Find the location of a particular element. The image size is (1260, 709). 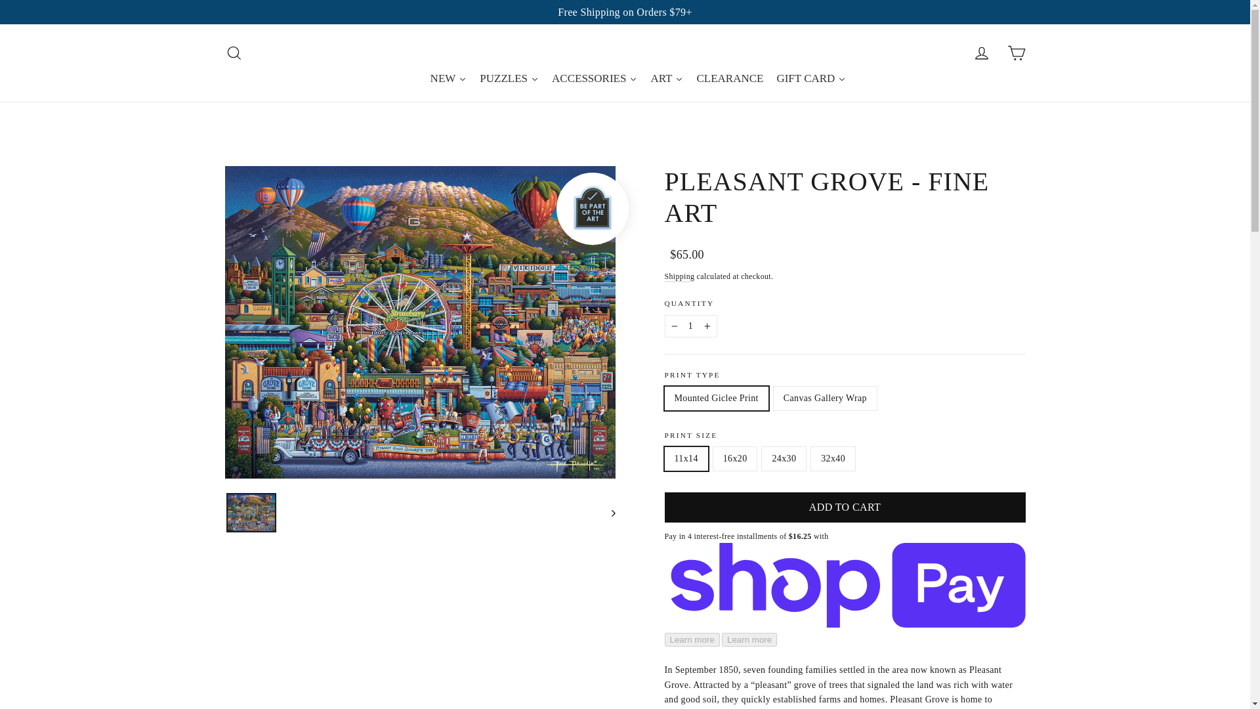

1 is located at coordinates (844, 507).